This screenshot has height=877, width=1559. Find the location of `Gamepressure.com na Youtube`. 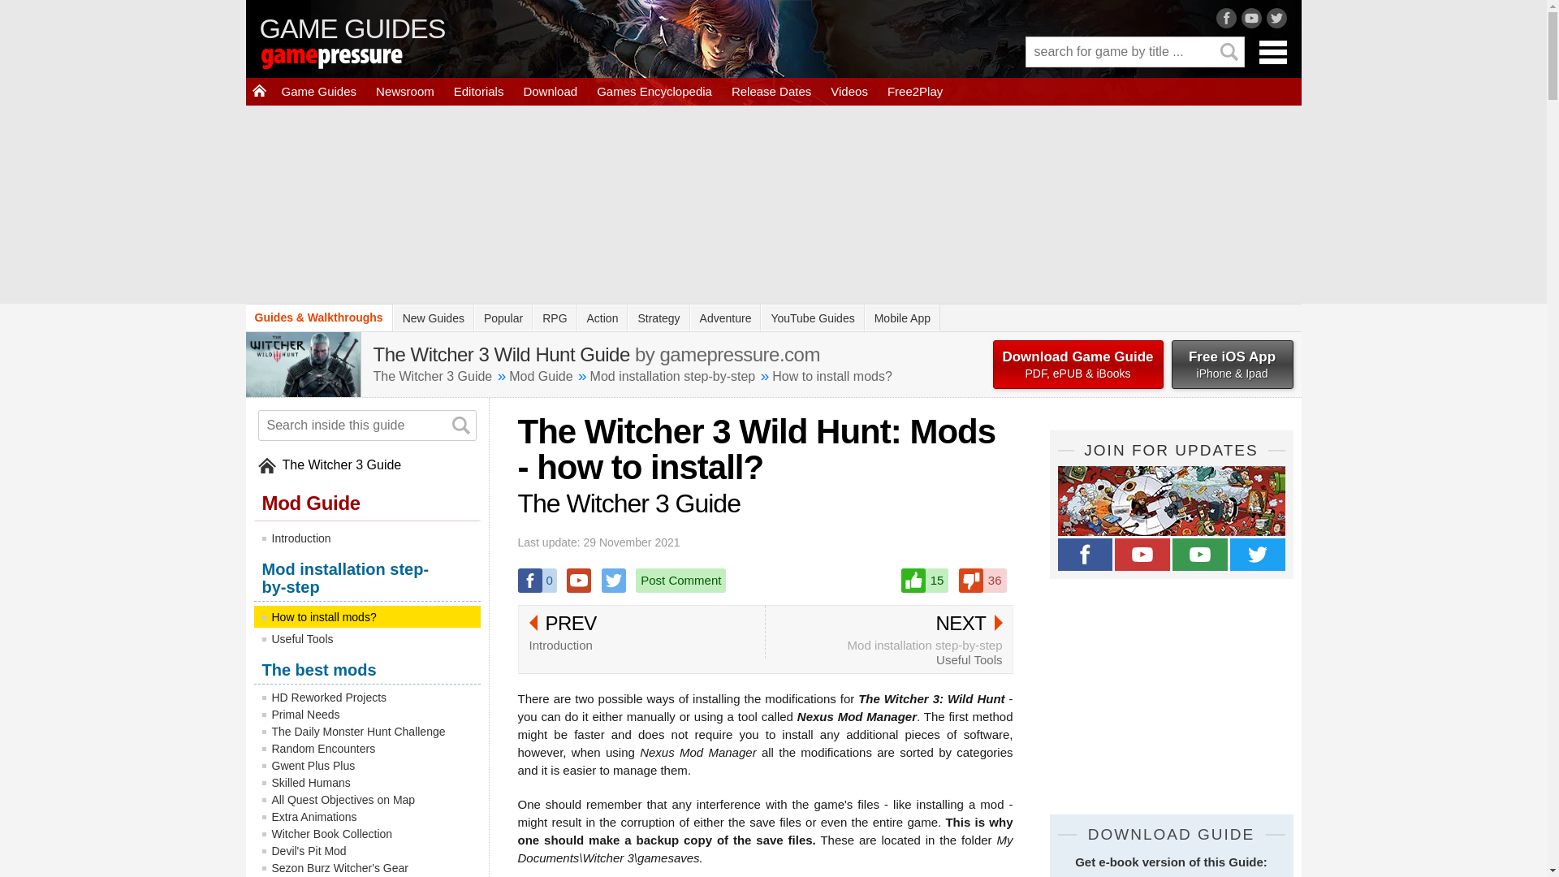

Gamepressure.com na Youtube is located at coordinates (1142, 555).